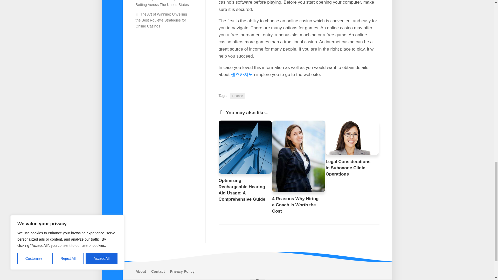 The image size is (498, 280). Describe the element at coordinates (238, 96) in the screenshot. I see `Finance` at that location.